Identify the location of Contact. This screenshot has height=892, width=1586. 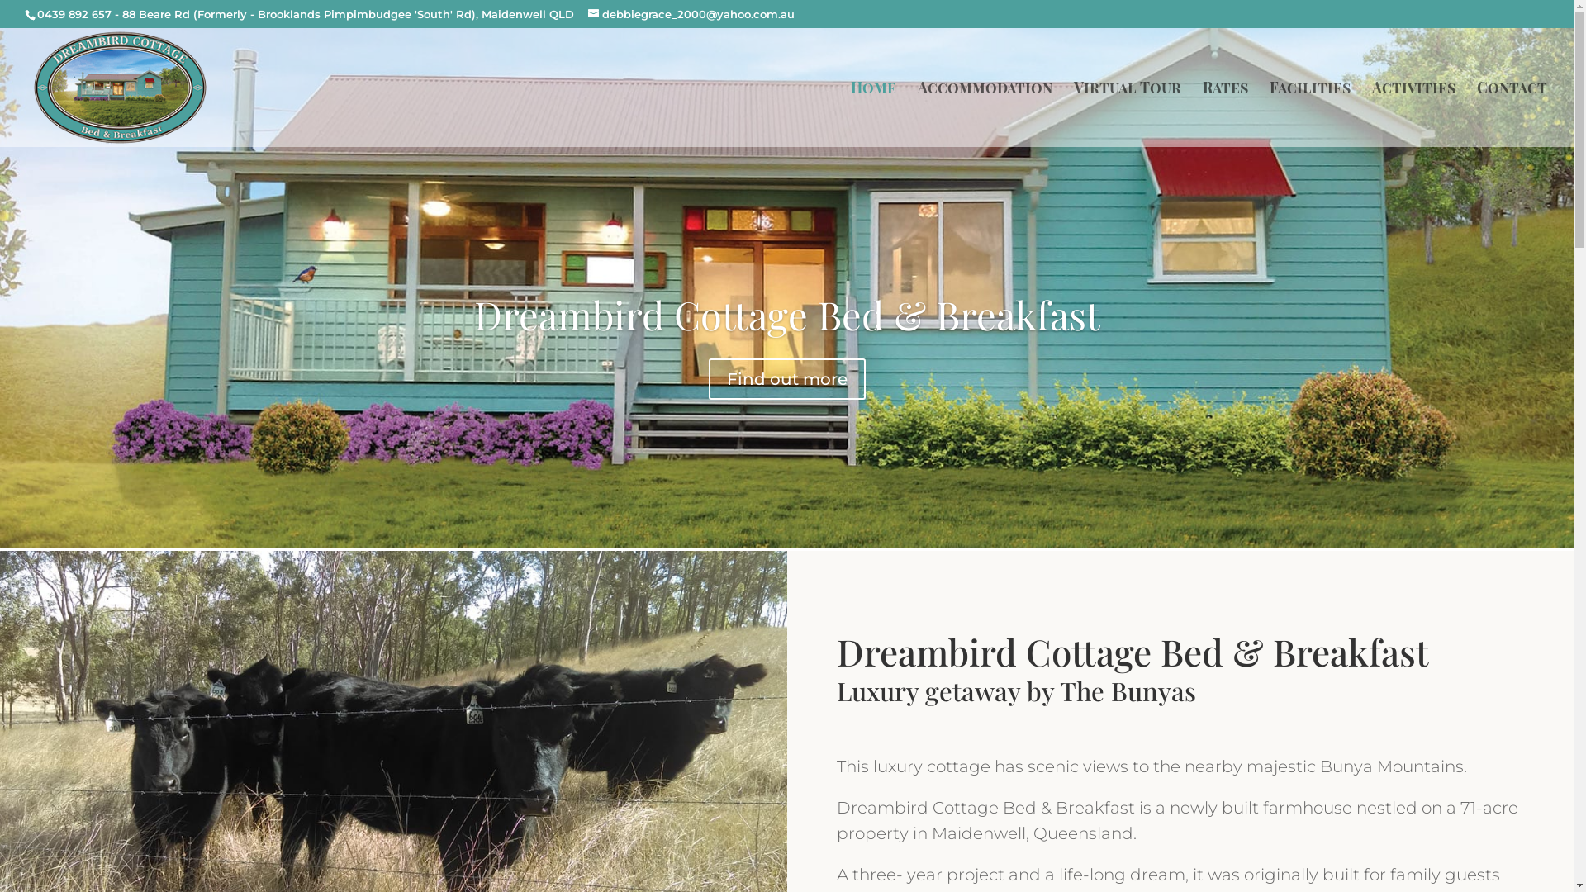
(1512, 114).